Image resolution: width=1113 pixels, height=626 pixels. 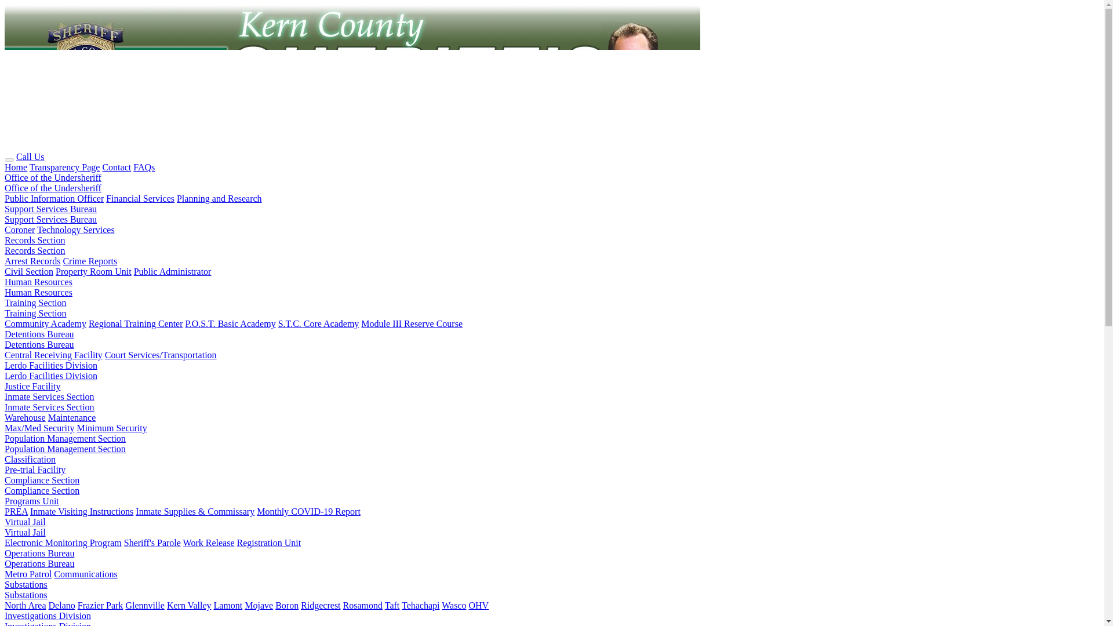 What do you see at coordinates (172, 271) in the screenshot?
I see `Public Administrator` at bounding box center [172, 271].